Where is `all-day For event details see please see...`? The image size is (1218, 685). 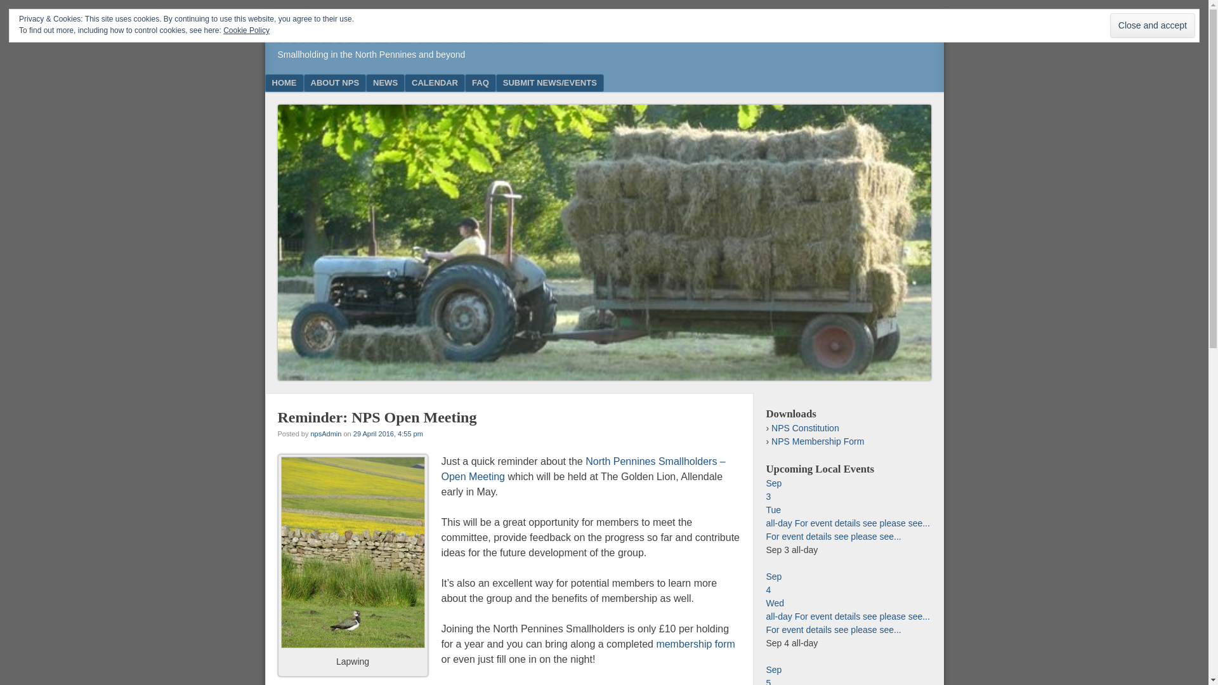 all-day For event details see please see... is located at coordinates (834, 629).